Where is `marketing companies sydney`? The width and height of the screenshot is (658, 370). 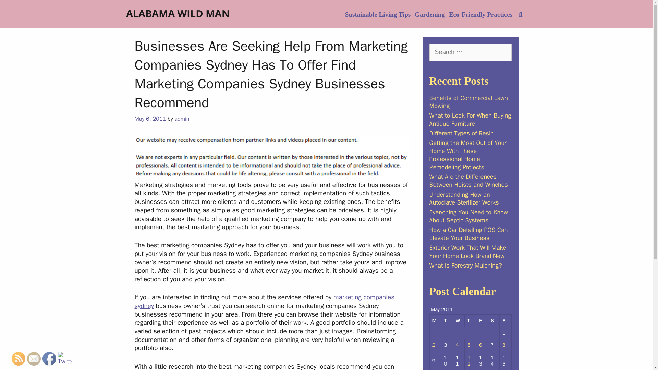
marketing companies sydney is located at coordinates (264, 301).